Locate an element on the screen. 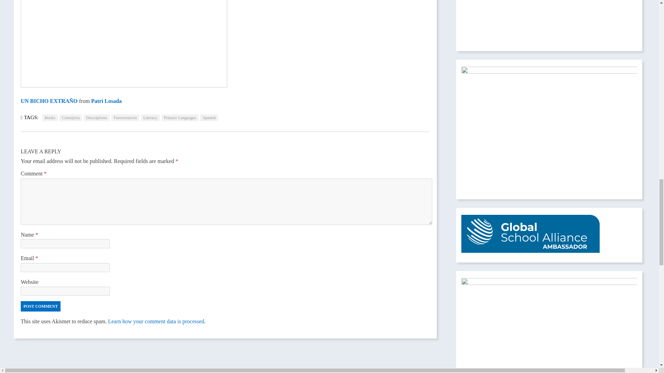 The image size is (664, 373). Post Comment is located at coordinates (40, 306).